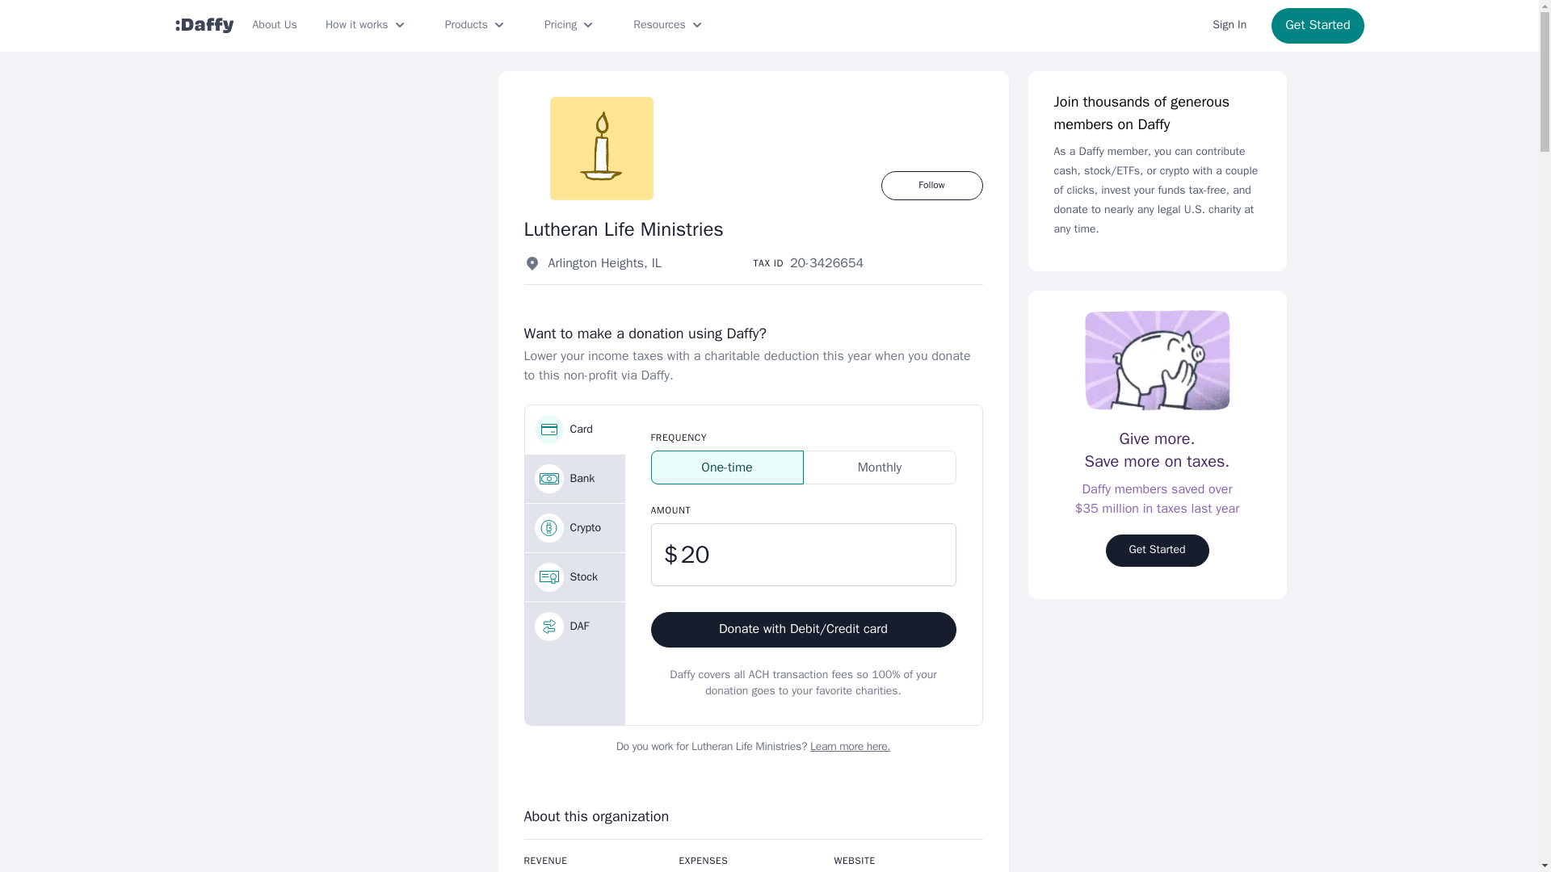 Image resolution: width=1551 pixels, height=872 pixels. Describe the element at coordinates (1229, 25) in the screenshot. I see `Sign In` at that location.